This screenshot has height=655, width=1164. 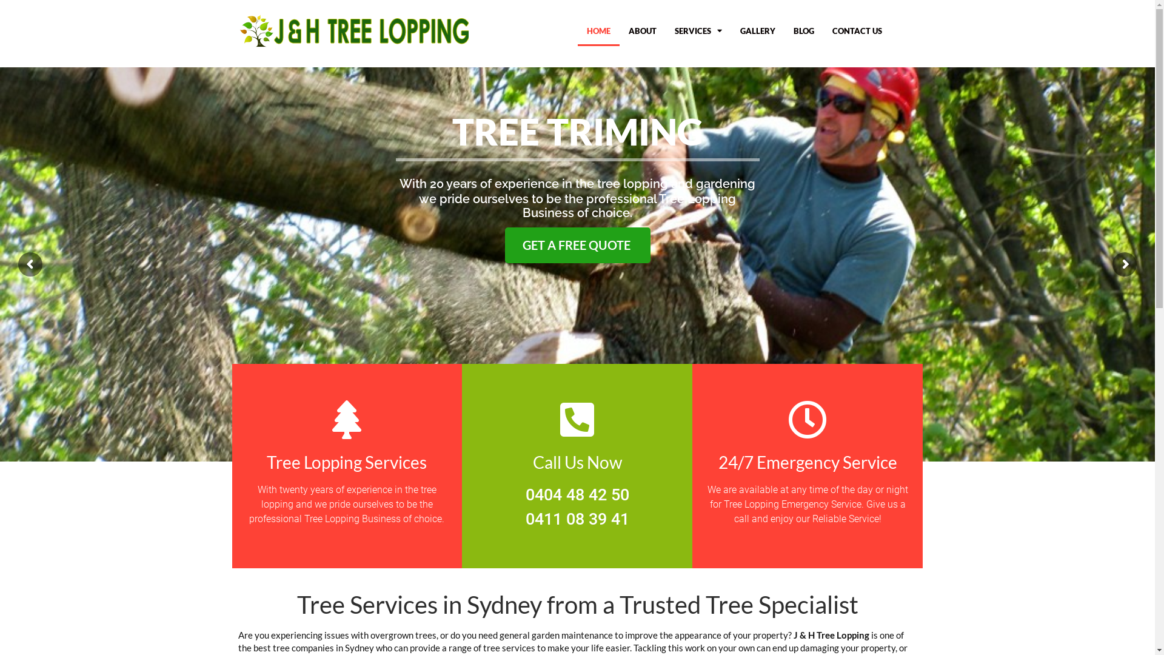 I want to click on BLOG, so click(x=804, y=31).